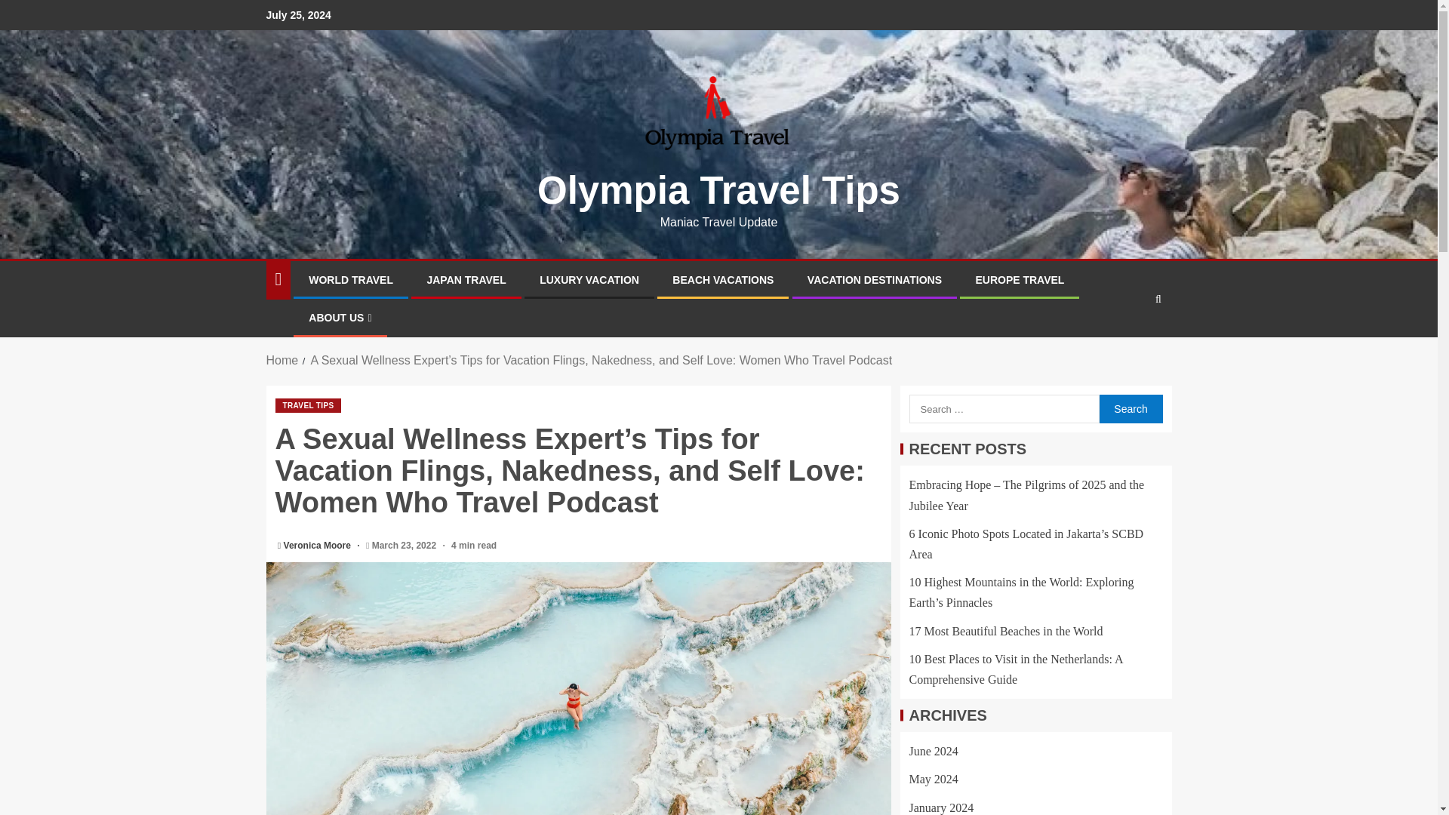  I want to click on TRAVEL TIPS, so click(308, 405).